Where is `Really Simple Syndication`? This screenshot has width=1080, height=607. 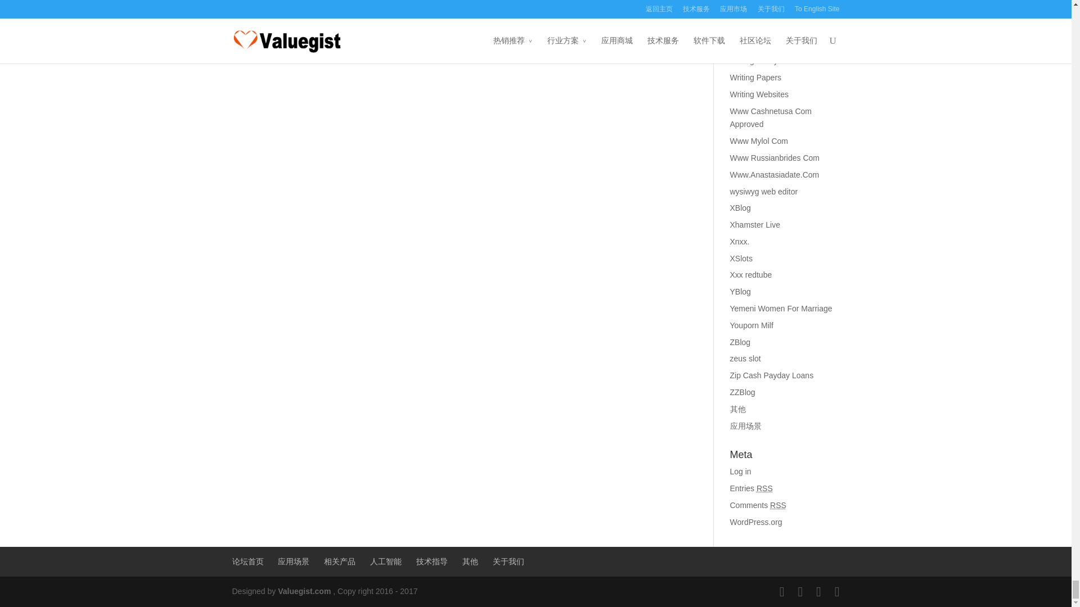 Really Simple Syndication is located at coordinates (777, 505).